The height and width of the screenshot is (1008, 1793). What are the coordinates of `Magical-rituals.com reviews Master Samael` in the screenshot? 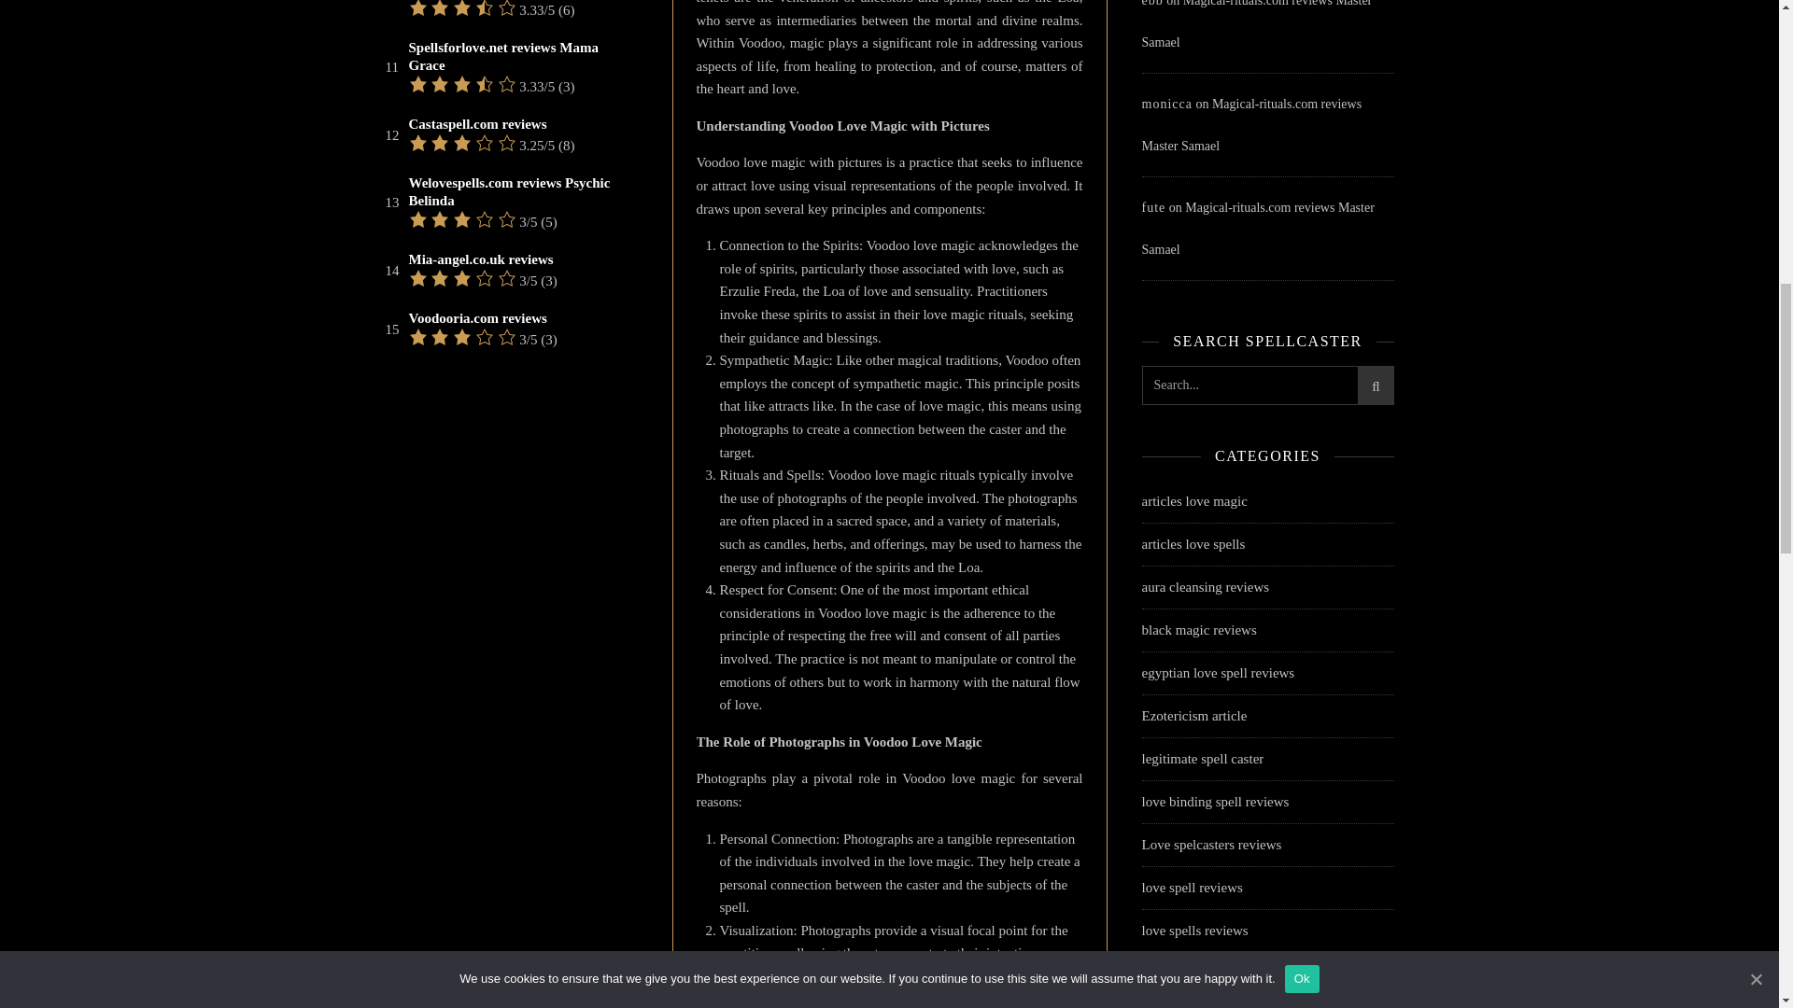 It's located at (1250, 125).